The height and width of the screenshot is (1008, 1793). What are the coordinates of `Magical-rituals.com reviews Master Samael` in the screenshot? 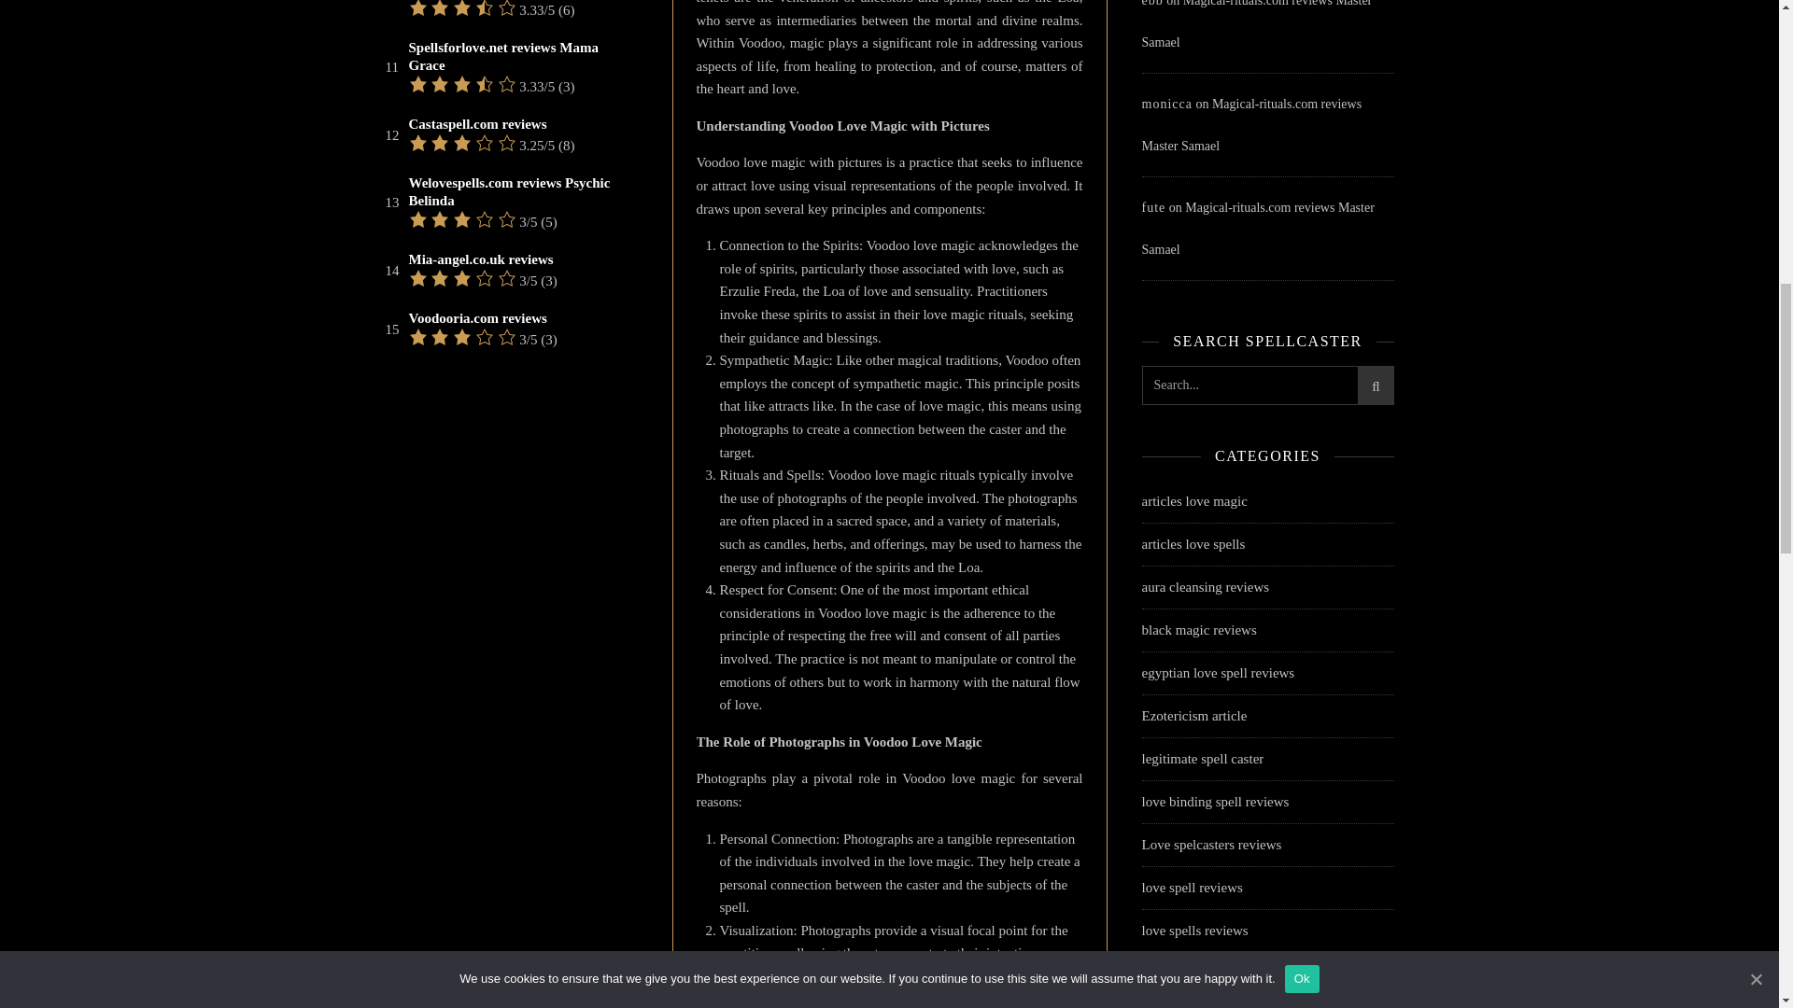 It's located at (1250, 125).